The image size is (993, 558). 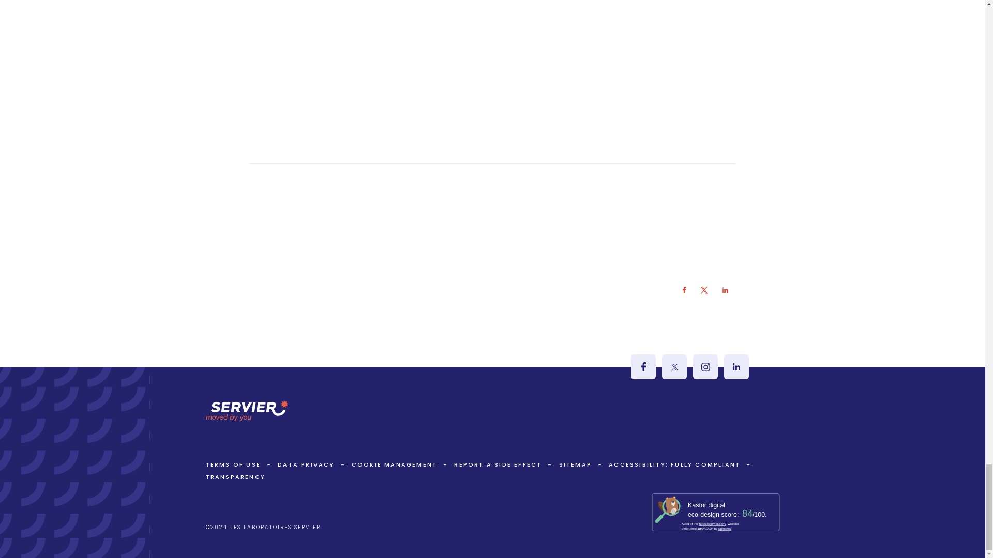 I want to click on Read the cookie management, so click(x=394, y=464).